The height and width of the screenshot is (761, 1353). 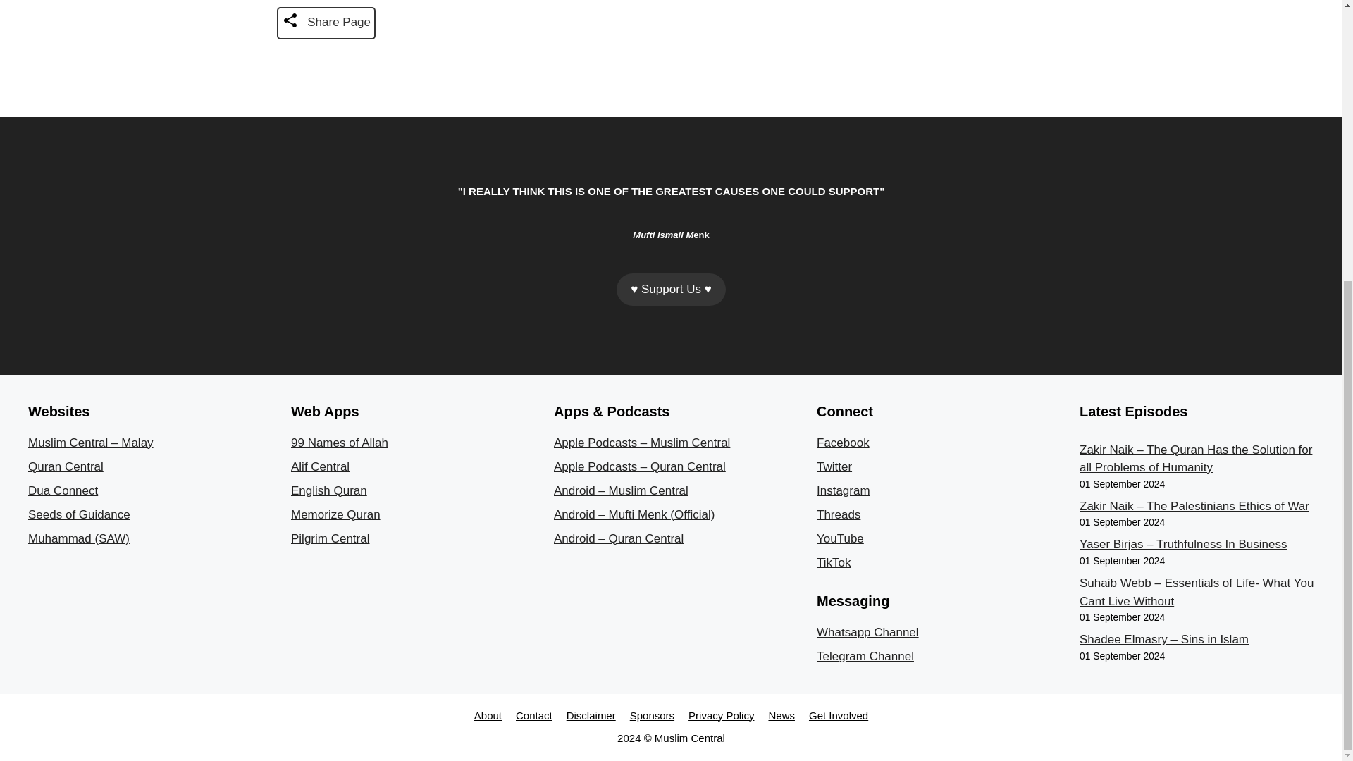 What do you see at coordinates (320, 466) in the screenshot?
I see `Alif Central` at bounding box center [320, 466].